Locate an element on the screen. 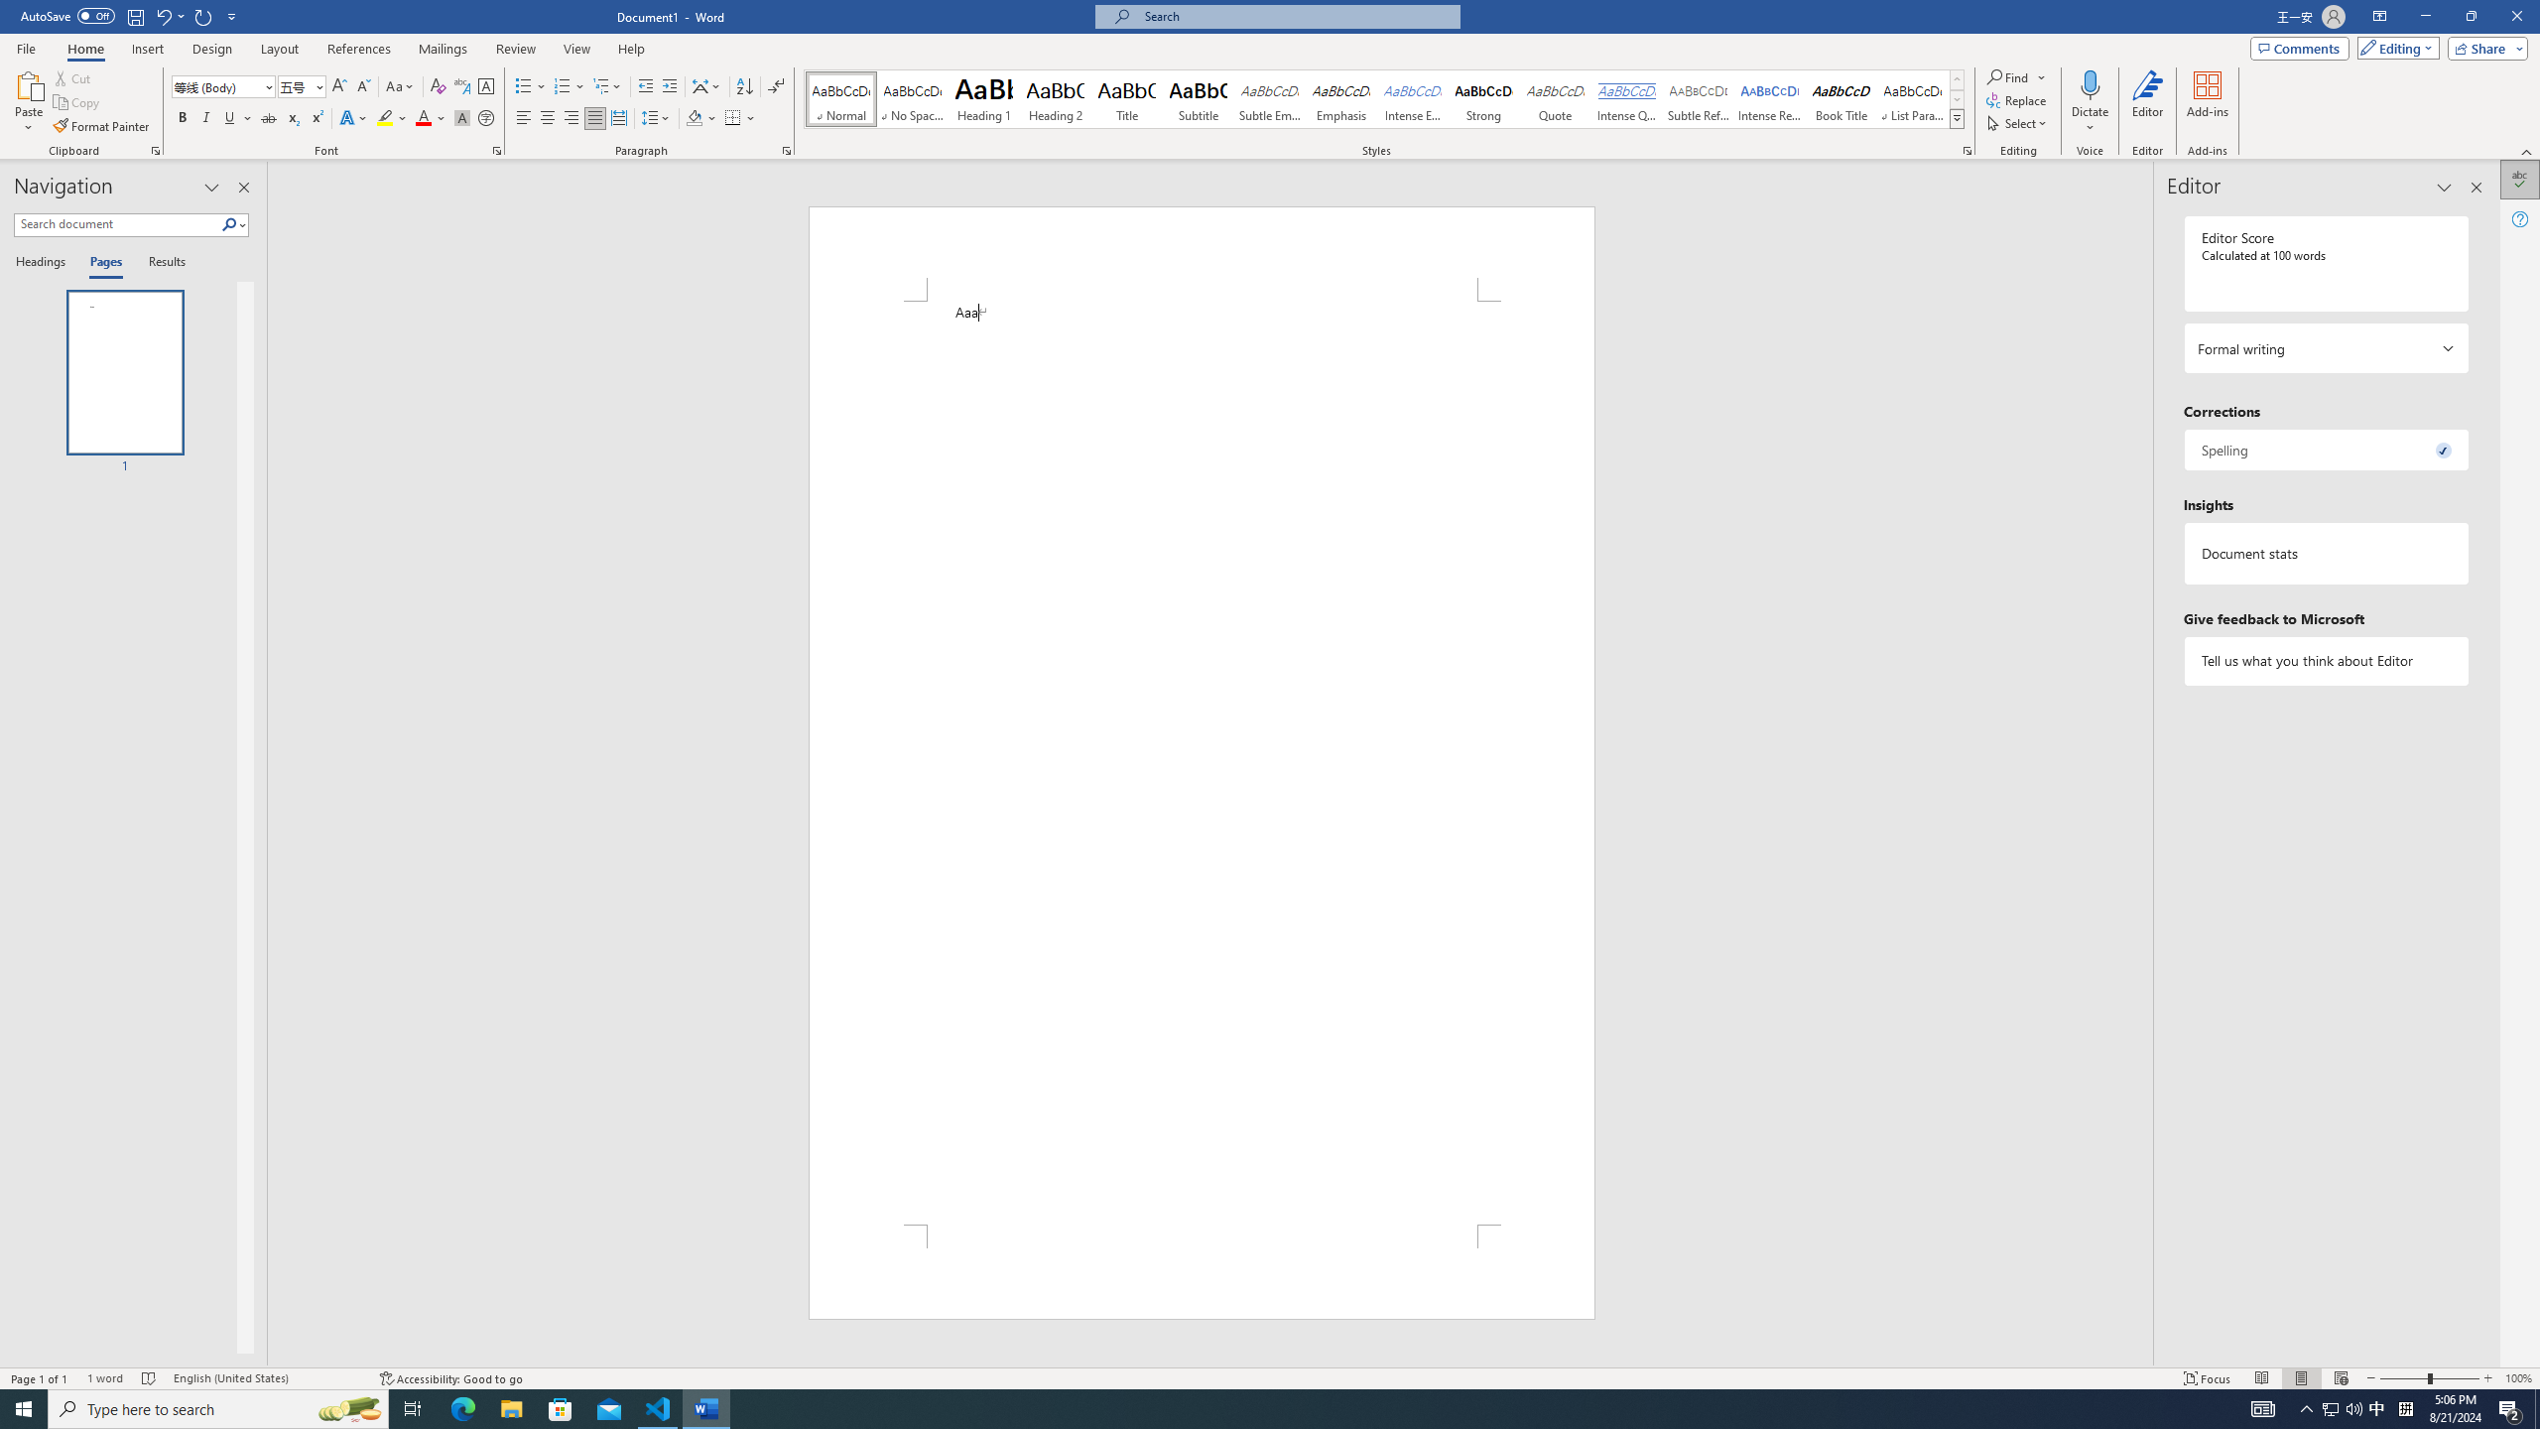 The height and width of the screenshot is (1429, 2540). Font Color Red is located at coordinates (423, 119).